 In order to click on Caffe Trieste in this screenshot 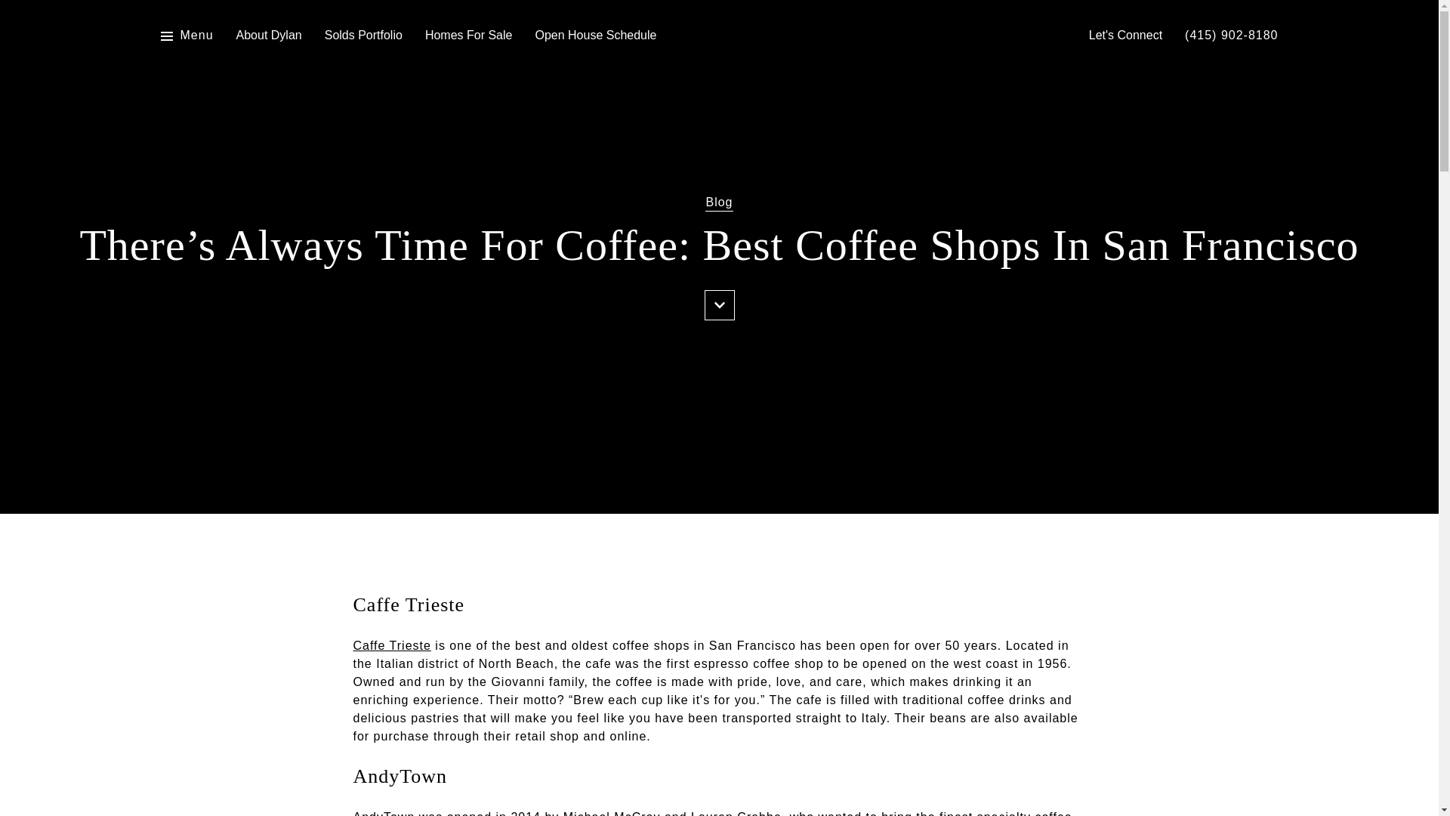, I will do `click(392, 645)`.